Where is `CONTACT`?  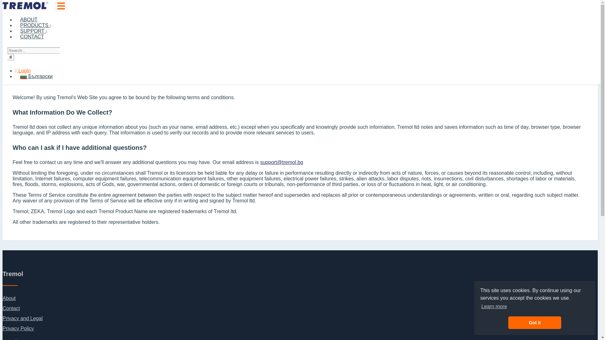 CONTACT is located at coordinates (32, 37).